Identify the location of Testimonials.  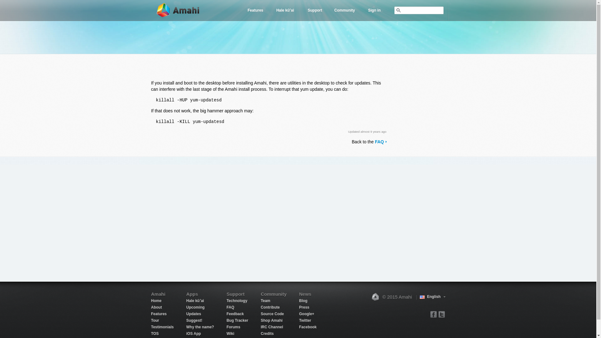
(162, 327).